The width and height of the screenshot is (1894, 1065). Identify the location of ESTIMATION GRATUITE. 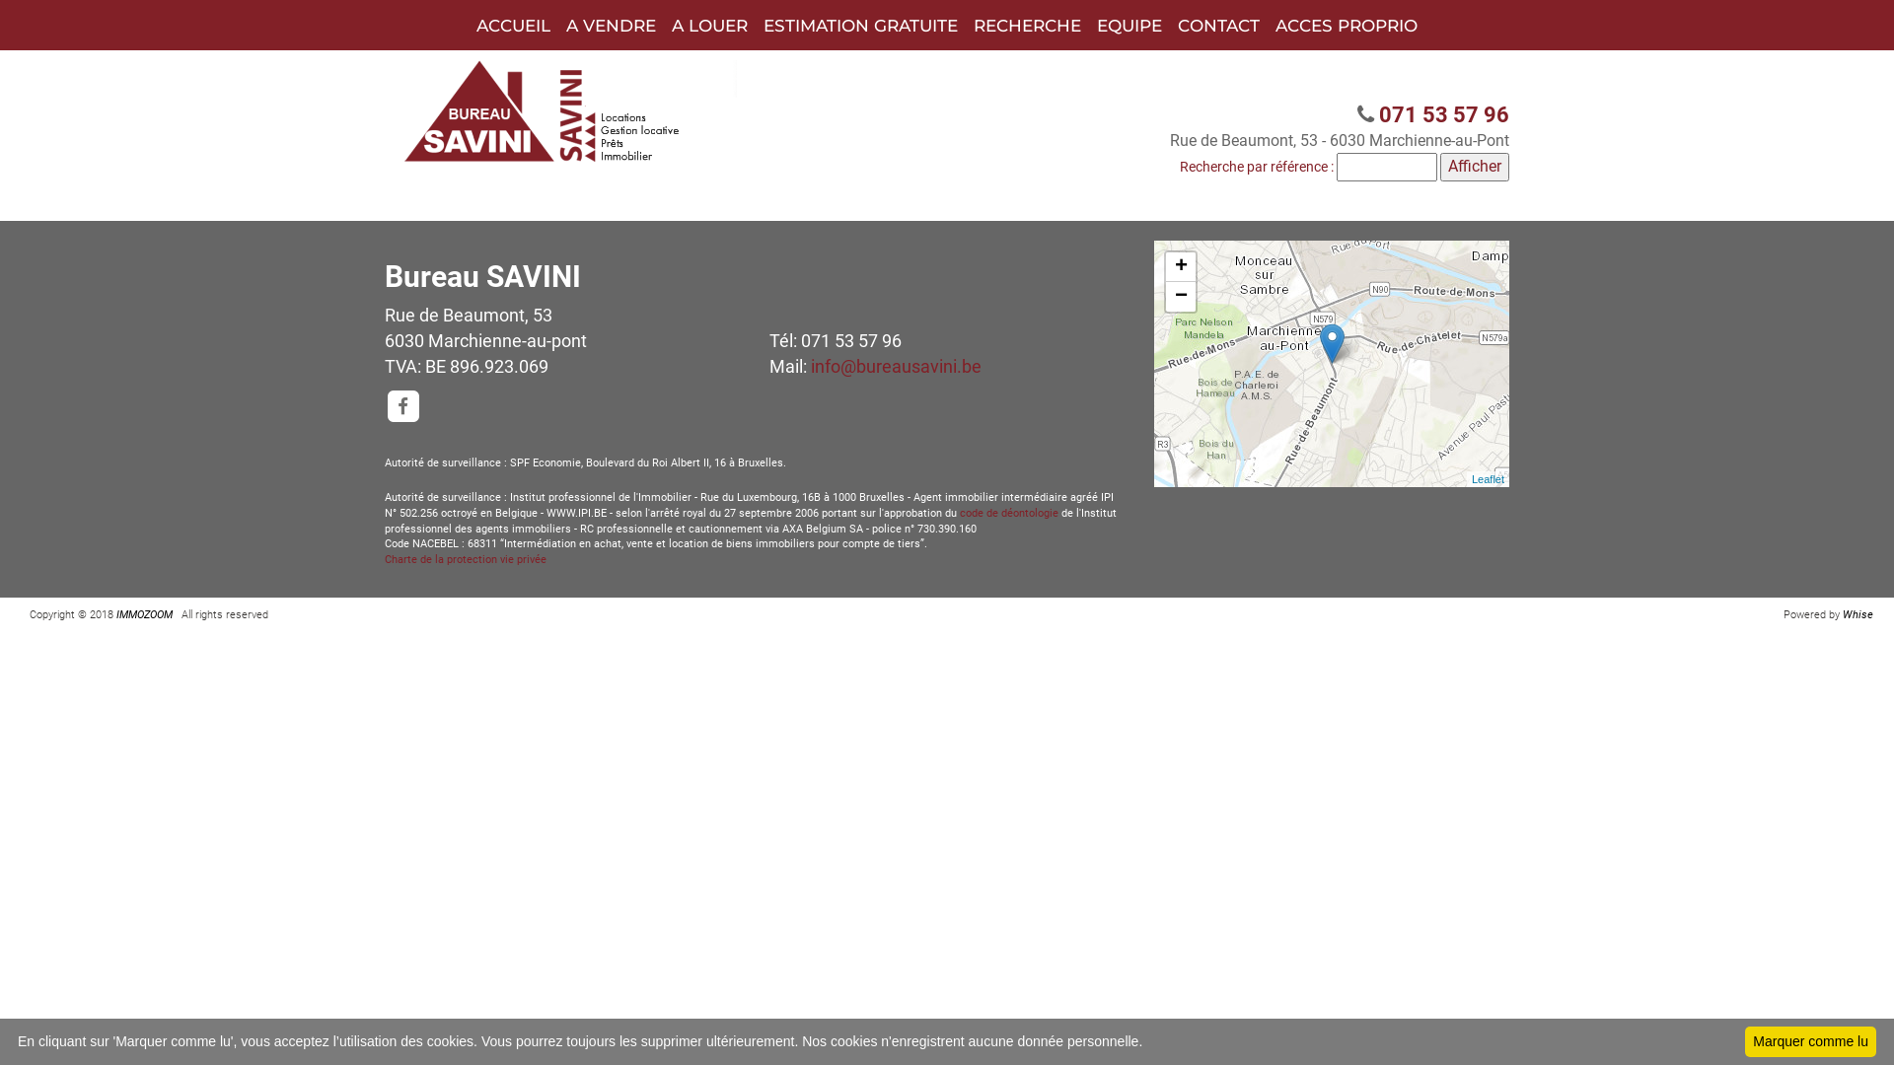
(860, 26).